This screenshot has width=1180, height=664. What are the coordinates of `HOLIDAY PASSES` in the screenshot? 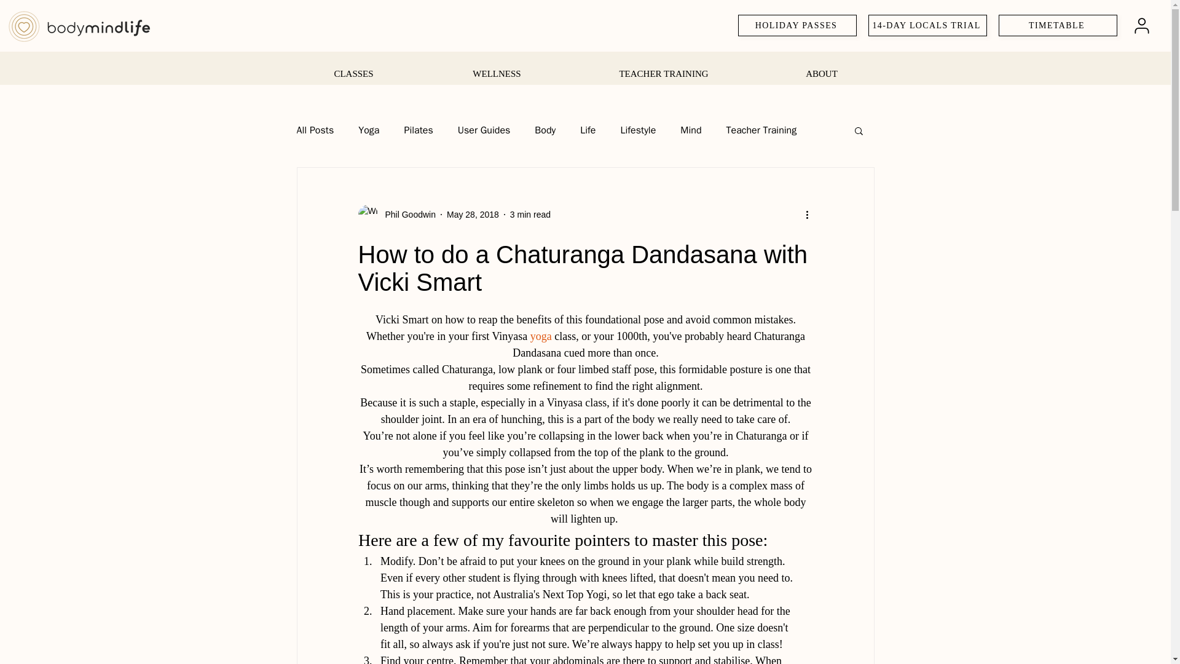 It's located at (797, 25).